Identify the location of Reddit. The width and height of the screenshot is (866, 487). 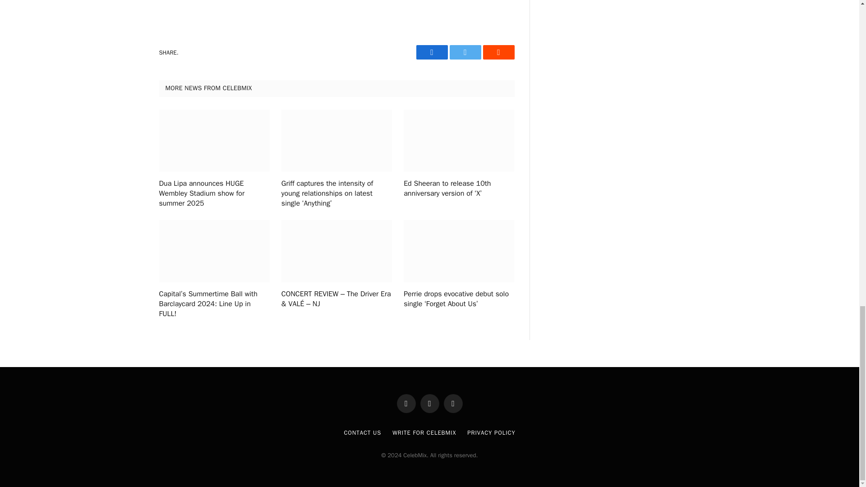
(498, 52).